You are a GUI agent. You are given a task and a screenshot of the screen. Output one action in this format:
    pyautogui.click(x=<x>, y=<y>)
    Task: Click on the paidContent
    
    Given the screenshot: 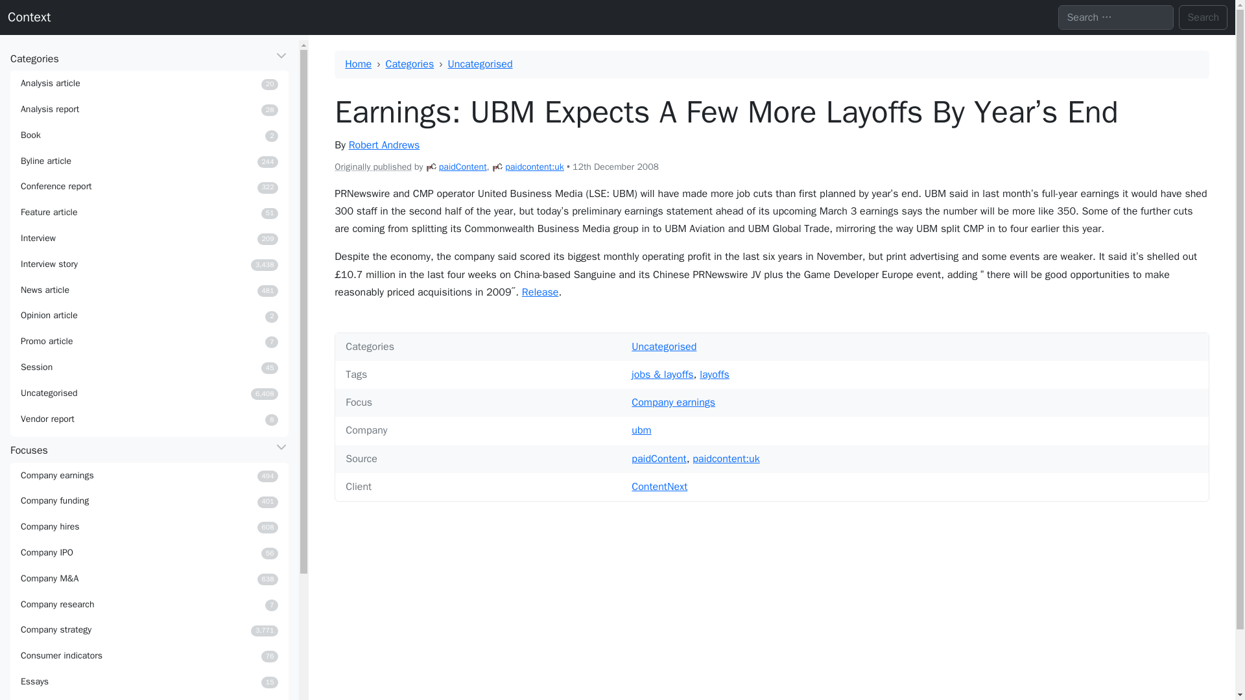 What is the action you would take?
    pyautogui.click(x=149, y=135)
    